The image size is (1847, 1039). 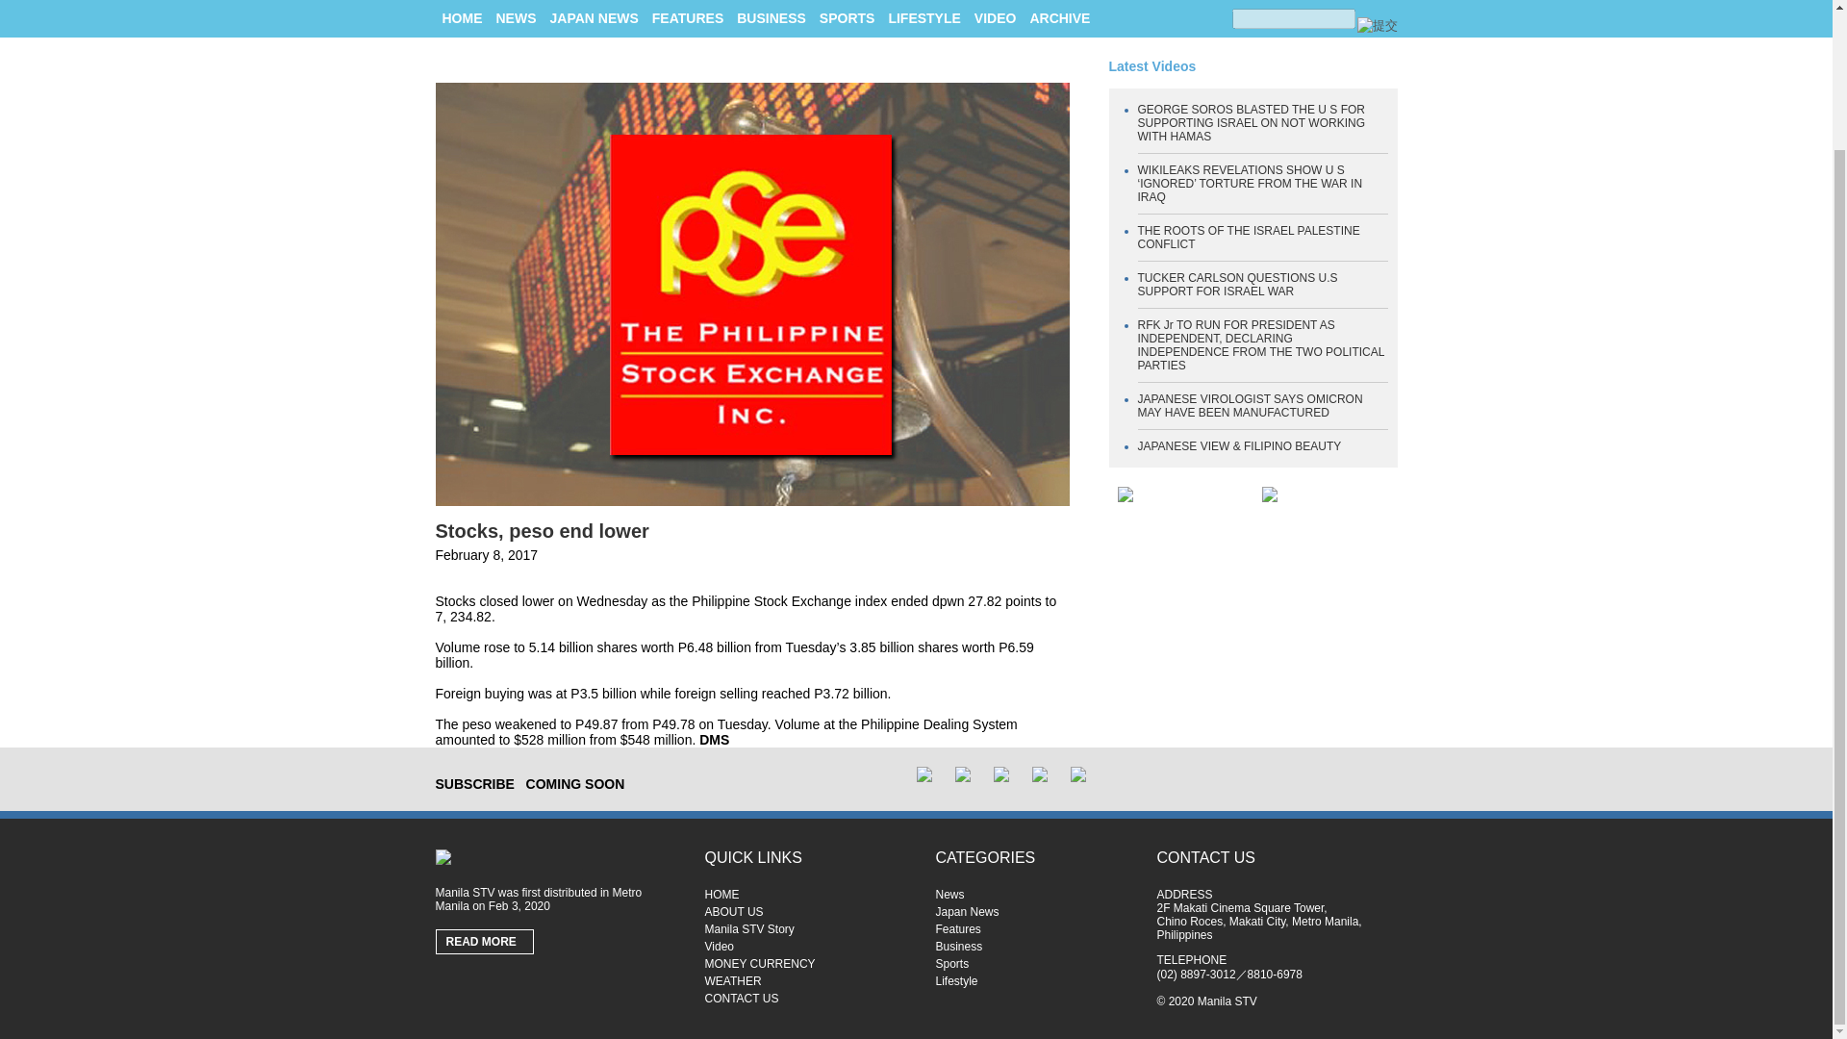 What do you see at coordinates (1237, 284) in the screenshot?
I see `TUCKER CARLSON QUESTIONS U.S SUPPORT FOR ISRAEL WAR` at bounding box center [1237, 284].